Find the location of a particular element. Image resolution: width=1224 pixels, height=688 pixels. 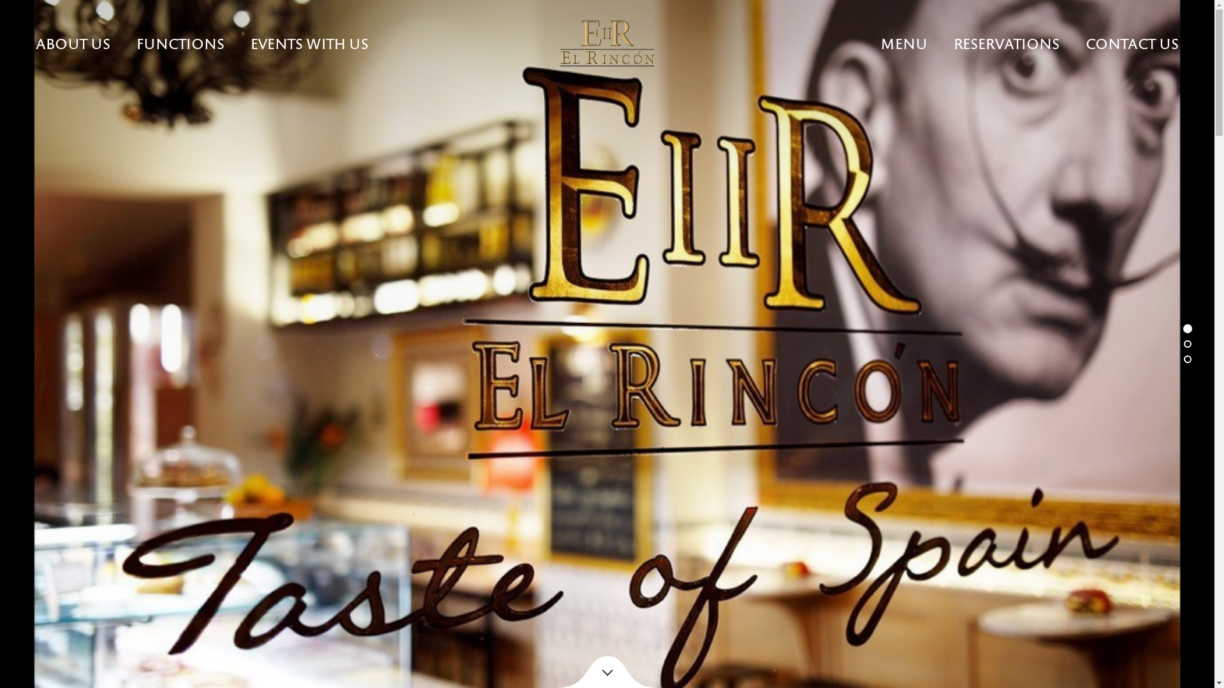

CONTACT US is located at coordinates (1132, 40).